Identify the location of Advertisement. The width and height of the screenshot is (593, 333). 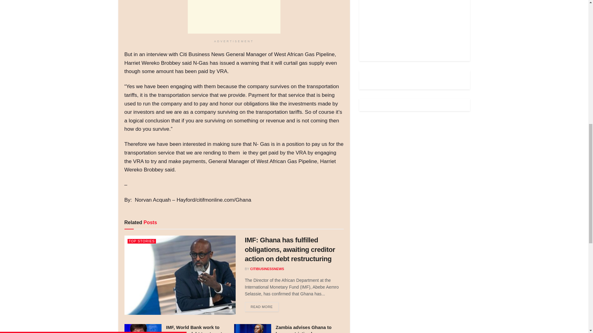
(234, 17).